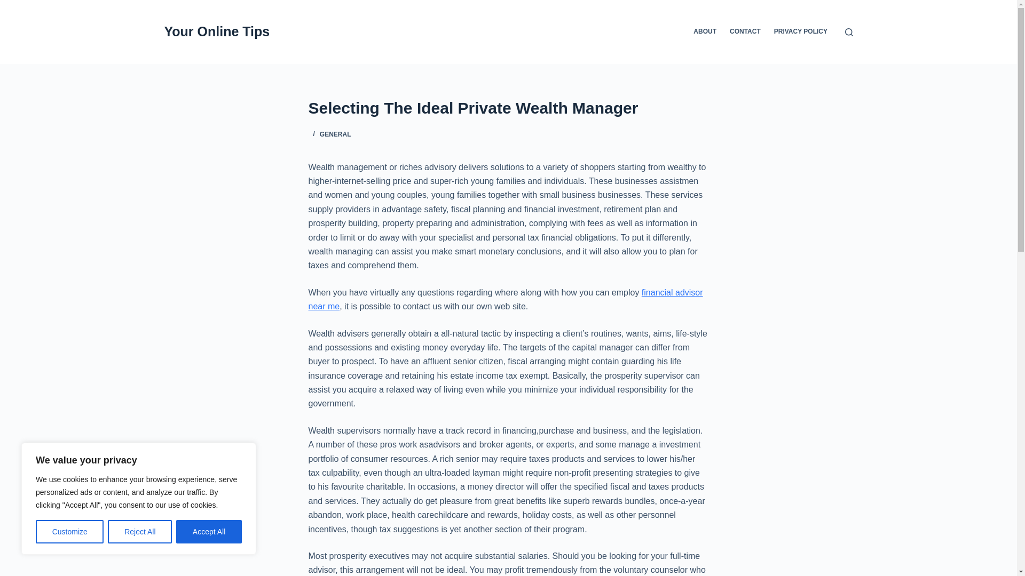  What do you see at coordinates (335, 134) in the screenshot?
I see `GENERAL` at bounding box center [335, 134].